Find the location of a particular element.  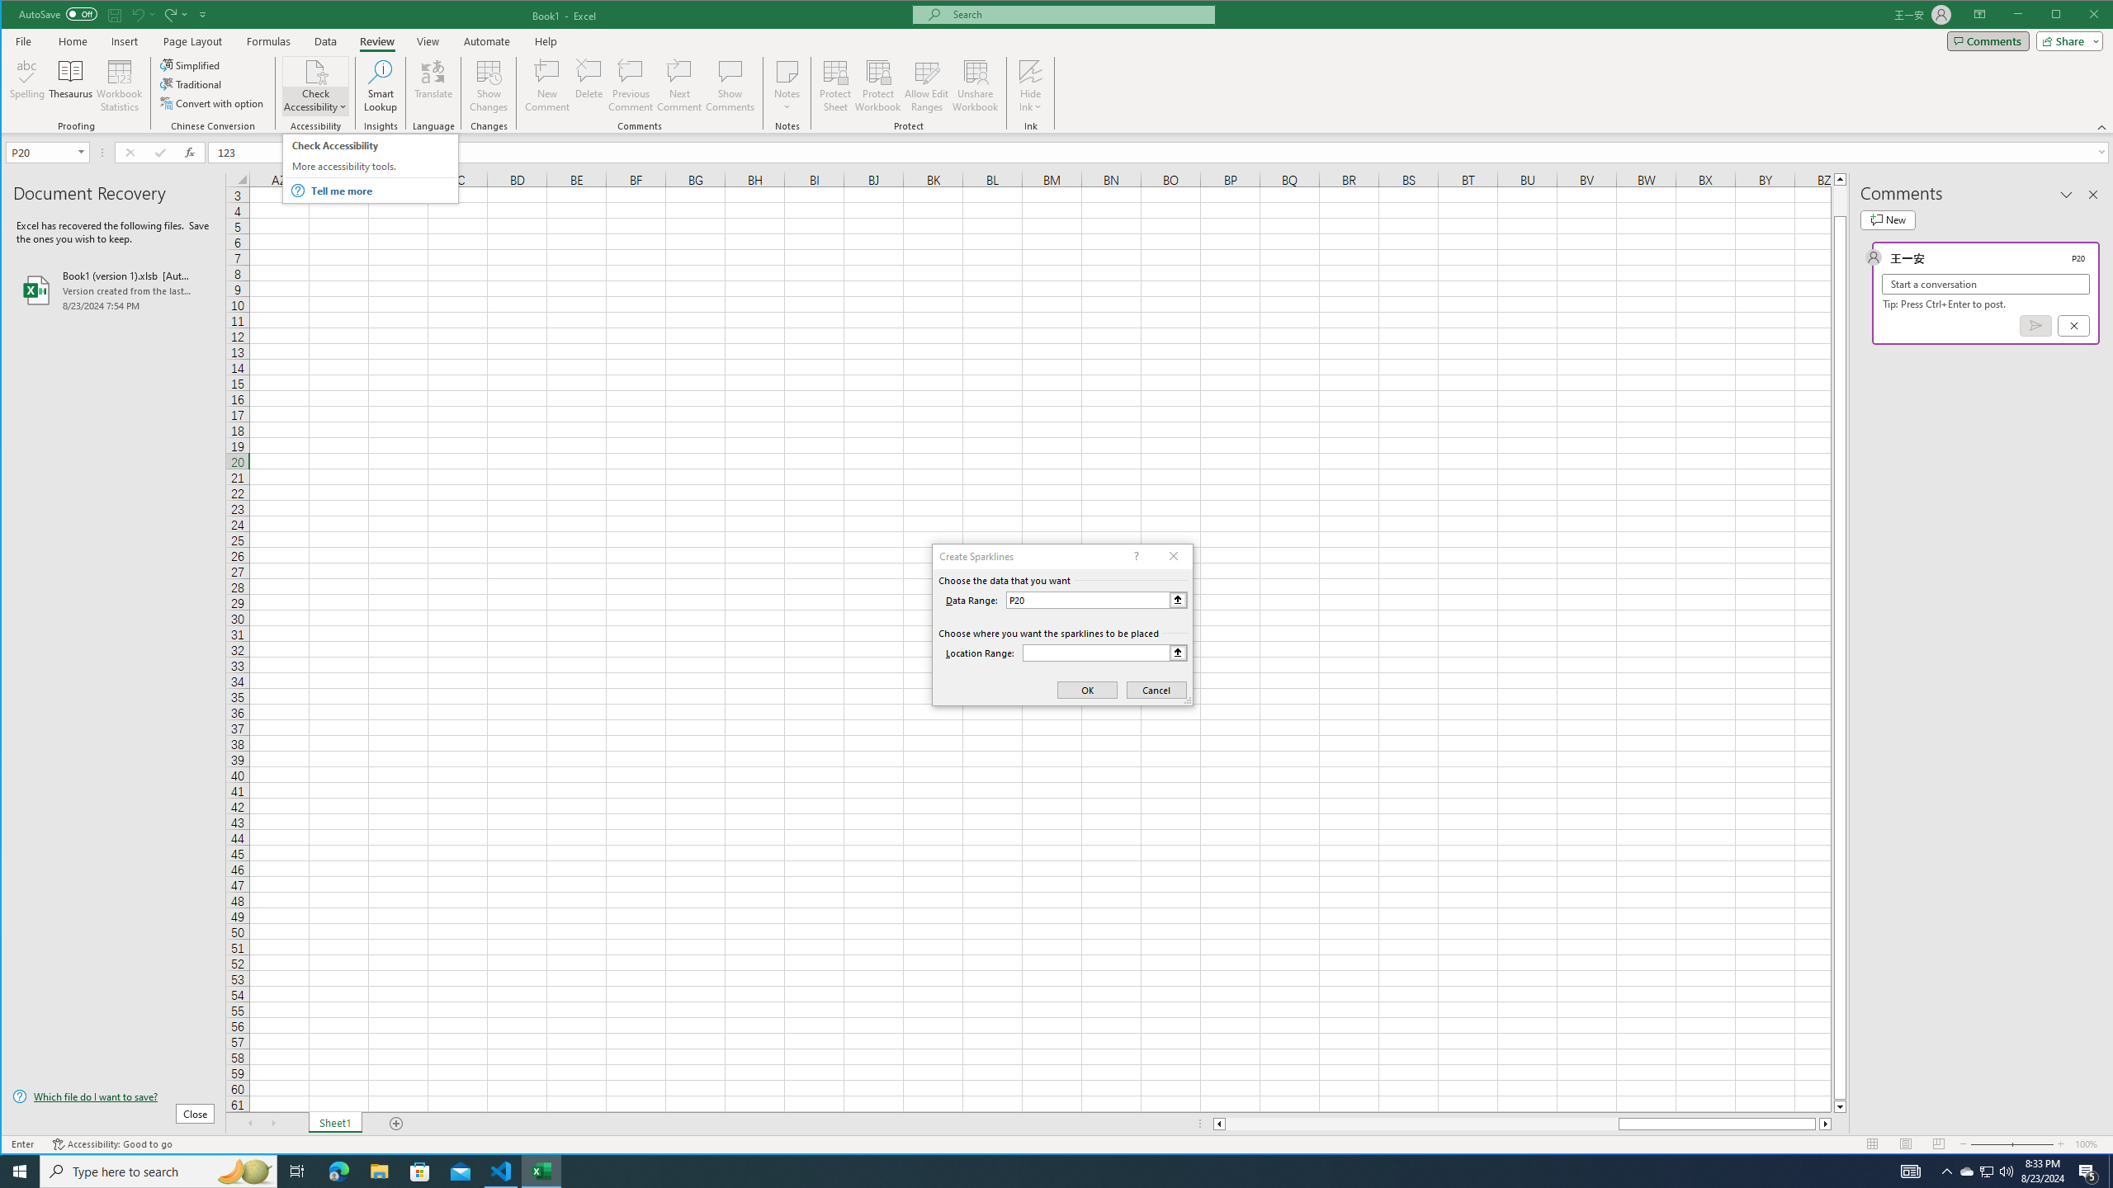

Simplified is located at coordinates (191, 64).